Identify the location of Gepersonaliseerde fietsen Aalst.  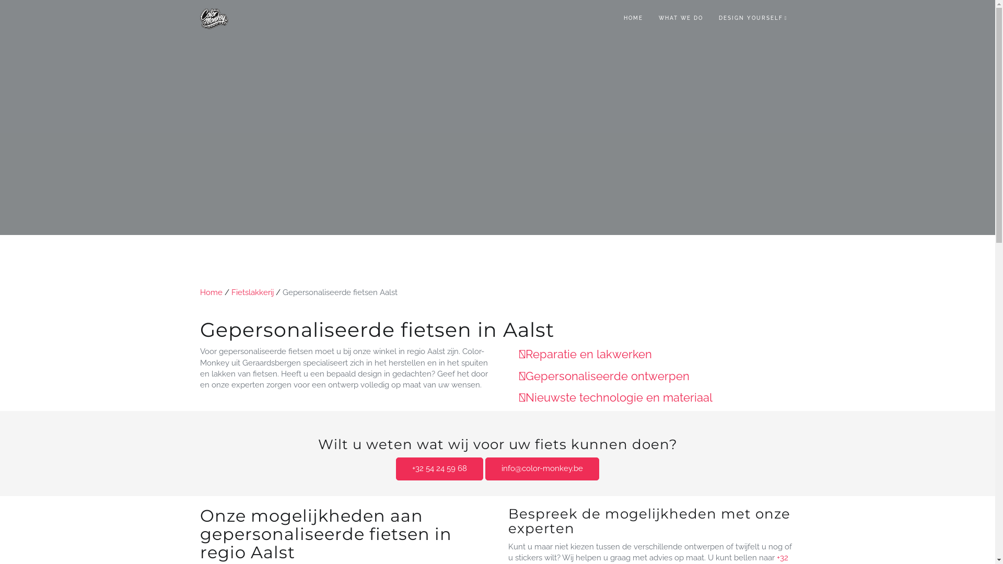
(340, 292).